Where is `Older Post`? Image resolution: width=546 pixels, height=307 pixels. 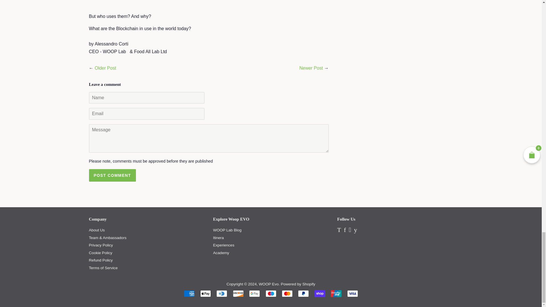 Older Post is located at coordinates (105, 68).